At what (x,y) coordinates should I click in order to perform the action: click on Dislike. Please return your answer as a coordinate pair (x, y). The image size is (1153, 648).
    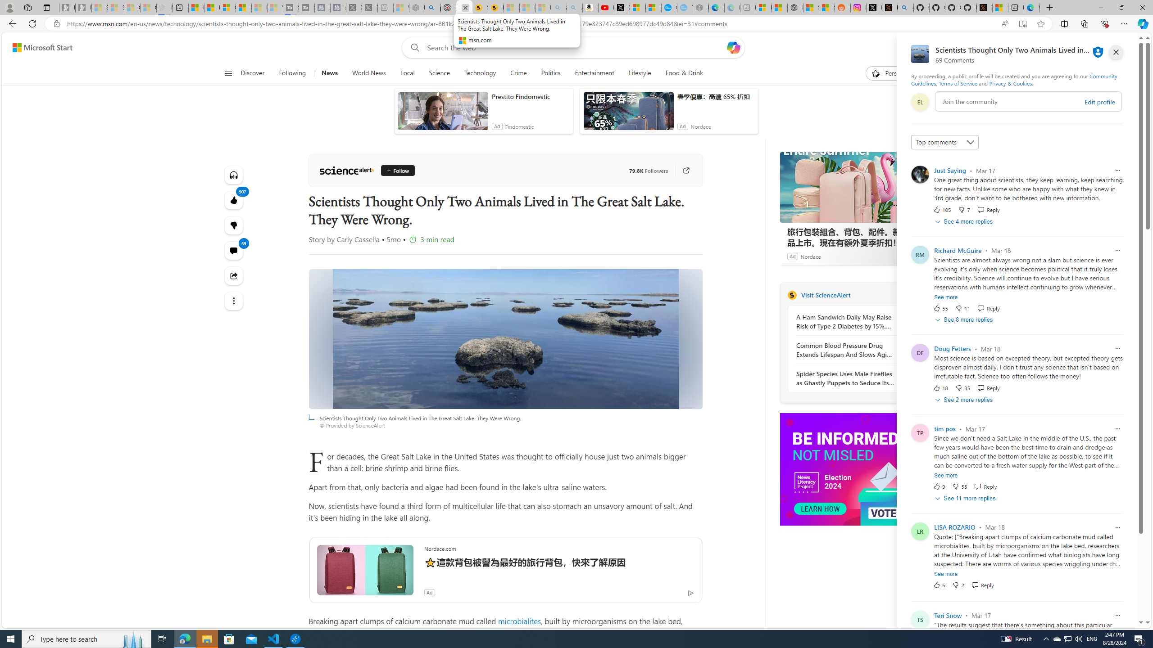
    Looking at the image, I should click on (958, 585).